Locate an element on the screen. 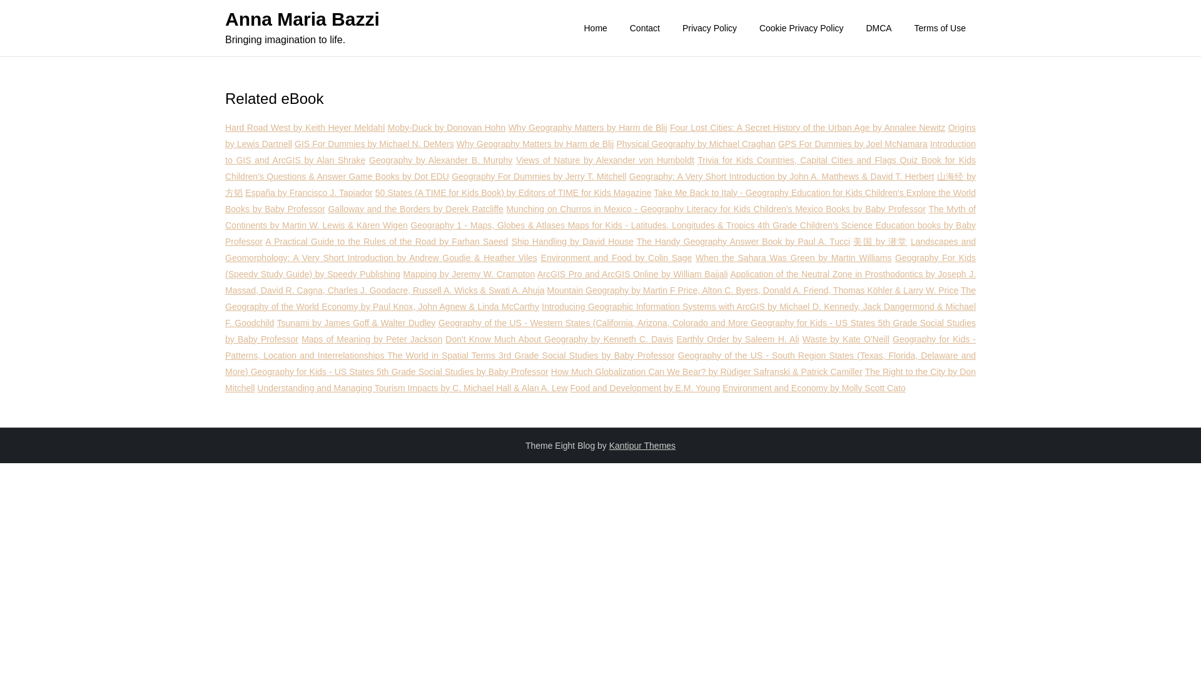  Home is located at coordinates (595, 28).